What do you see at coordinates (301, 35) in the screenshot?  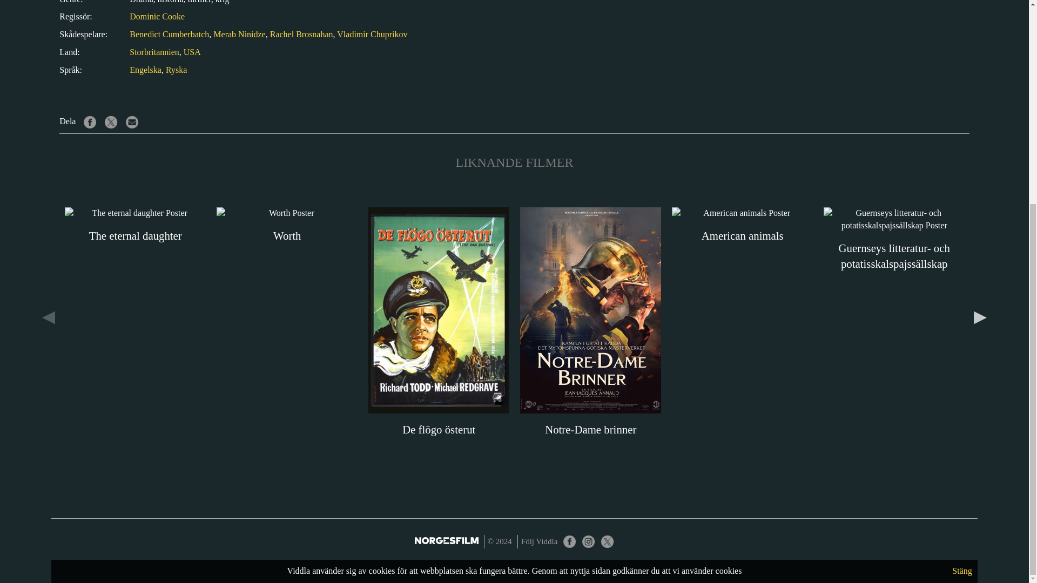 I see `Rachel Brosnahan` at bounding box center [301, 35].